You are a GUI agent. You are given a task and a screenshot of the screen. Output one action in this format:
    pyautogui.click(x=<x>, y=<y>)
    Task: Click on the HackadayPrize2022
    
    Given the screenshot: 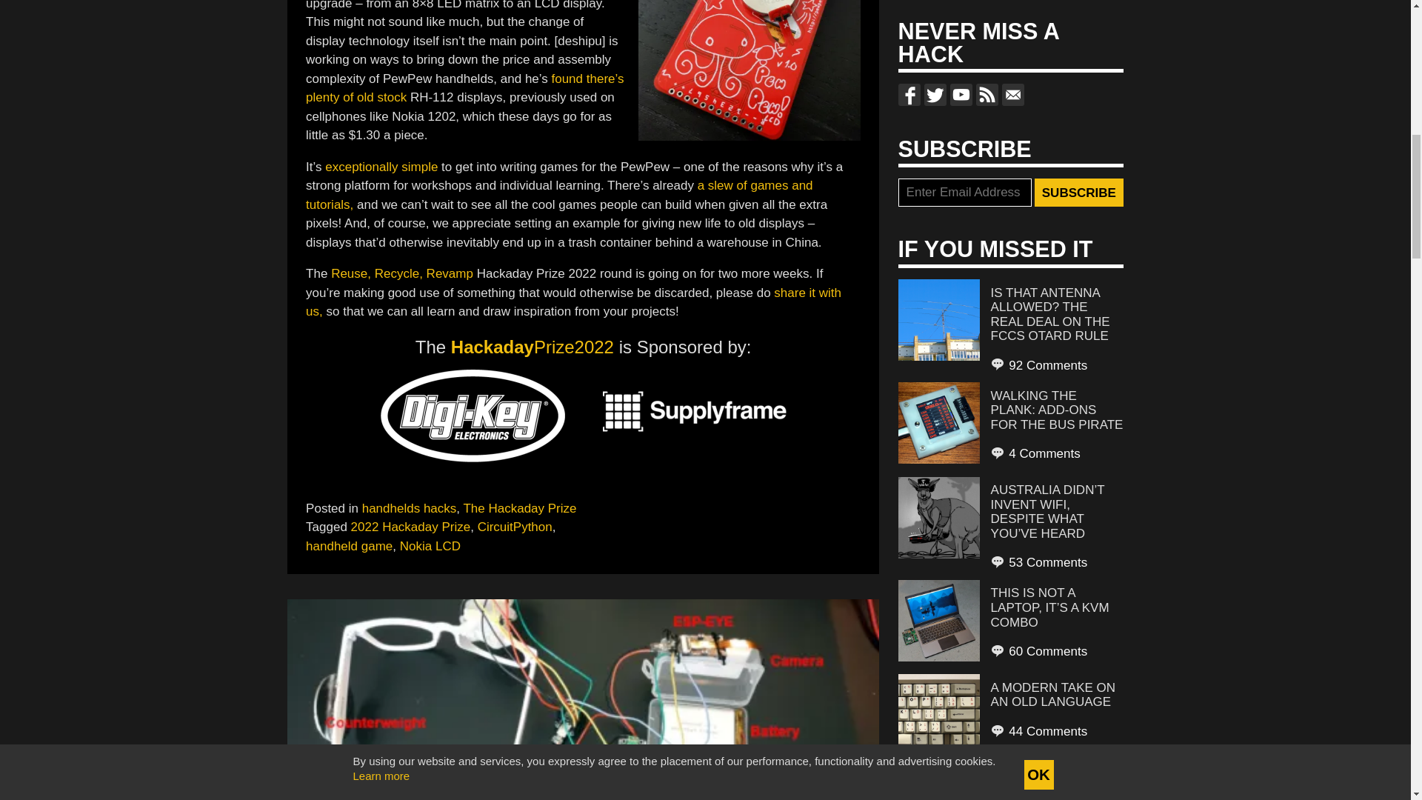 What is the action you would take?
    pyautogui.click(x=532, y=347)
    